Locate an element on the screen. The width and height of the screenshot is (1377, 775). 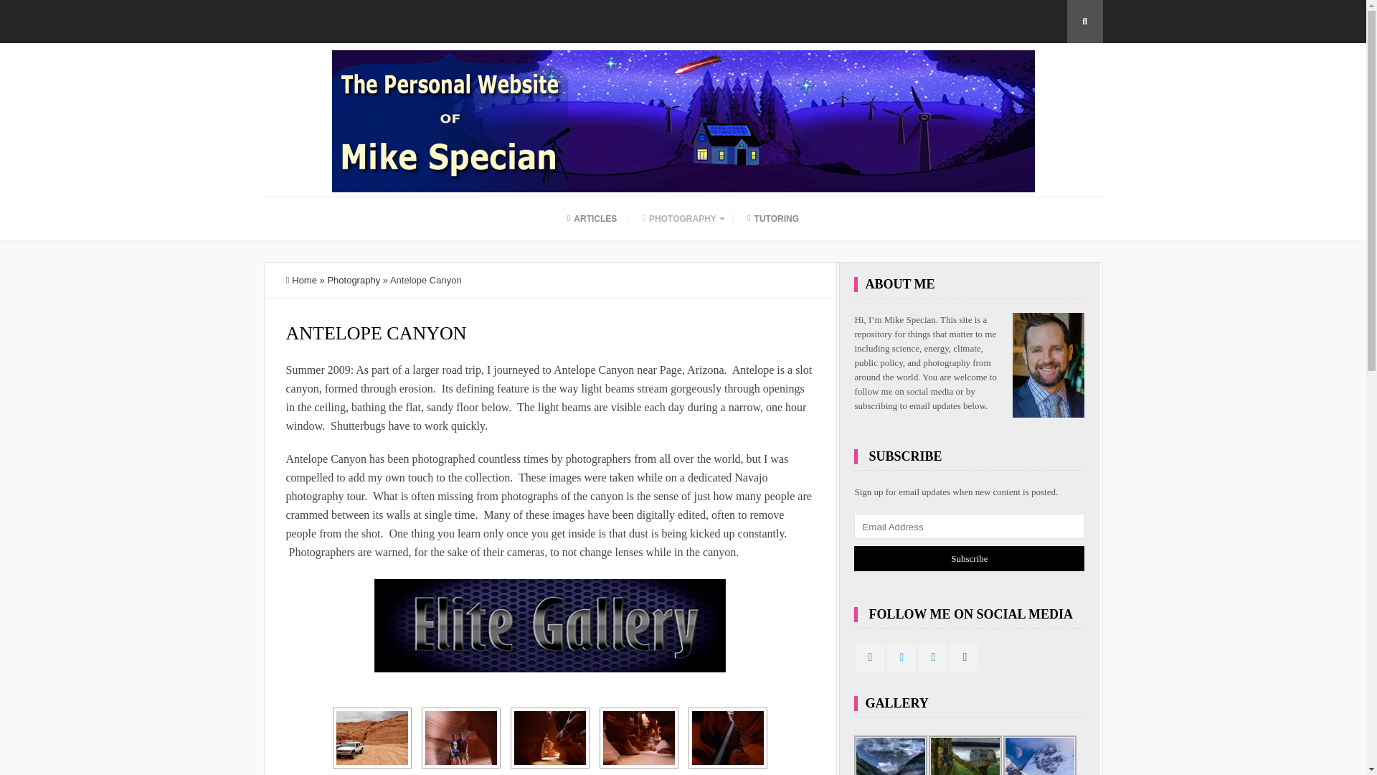
Subscribe is located at coordinates (969, 558).